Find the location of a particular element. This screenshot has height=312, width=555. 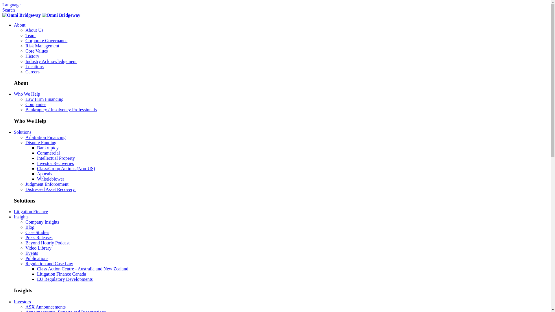

Bankruptcy is located at coordinates (48, 148).